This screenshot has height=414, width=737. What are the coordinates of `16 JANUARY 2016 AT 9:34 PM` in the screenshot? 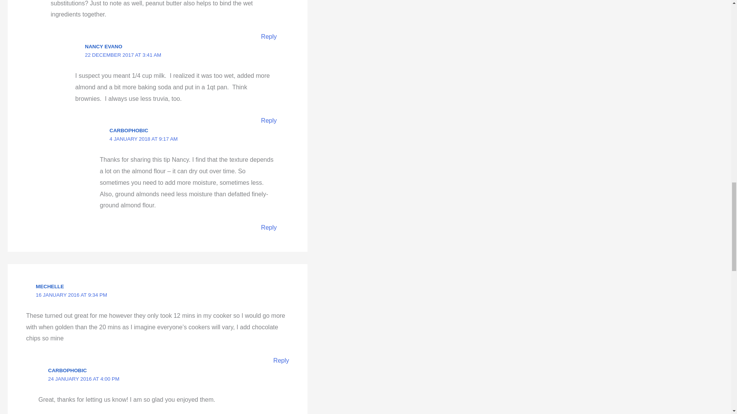 It's located at (71, 295).